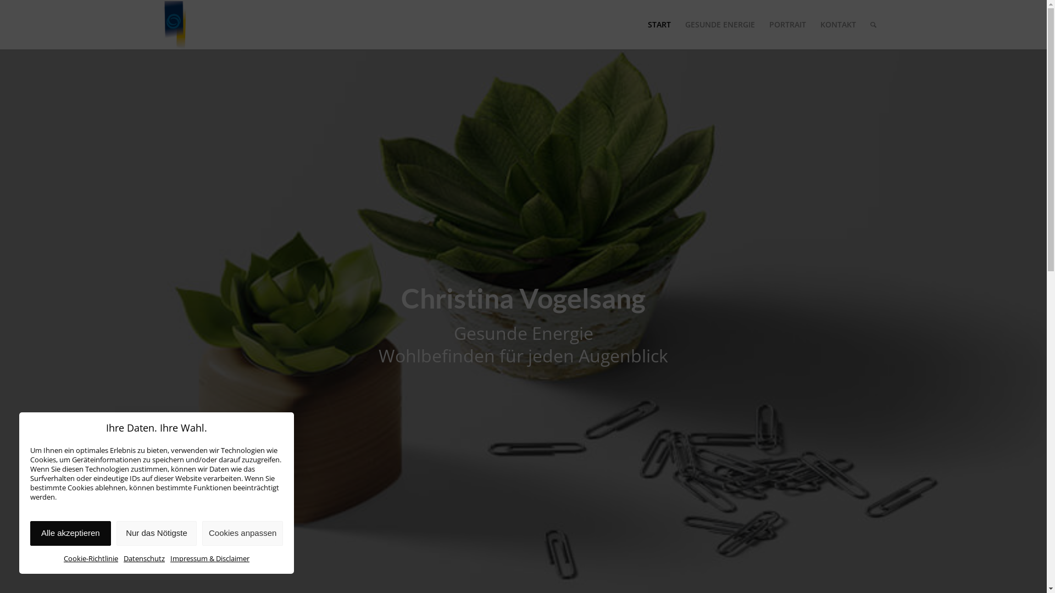 The height and width of the screenshot is (593, 1055). What do you see at coordinates (210, 558) in the screenshot?
I see `Impressum & Disclaimer` at bounding box center [210, 558].